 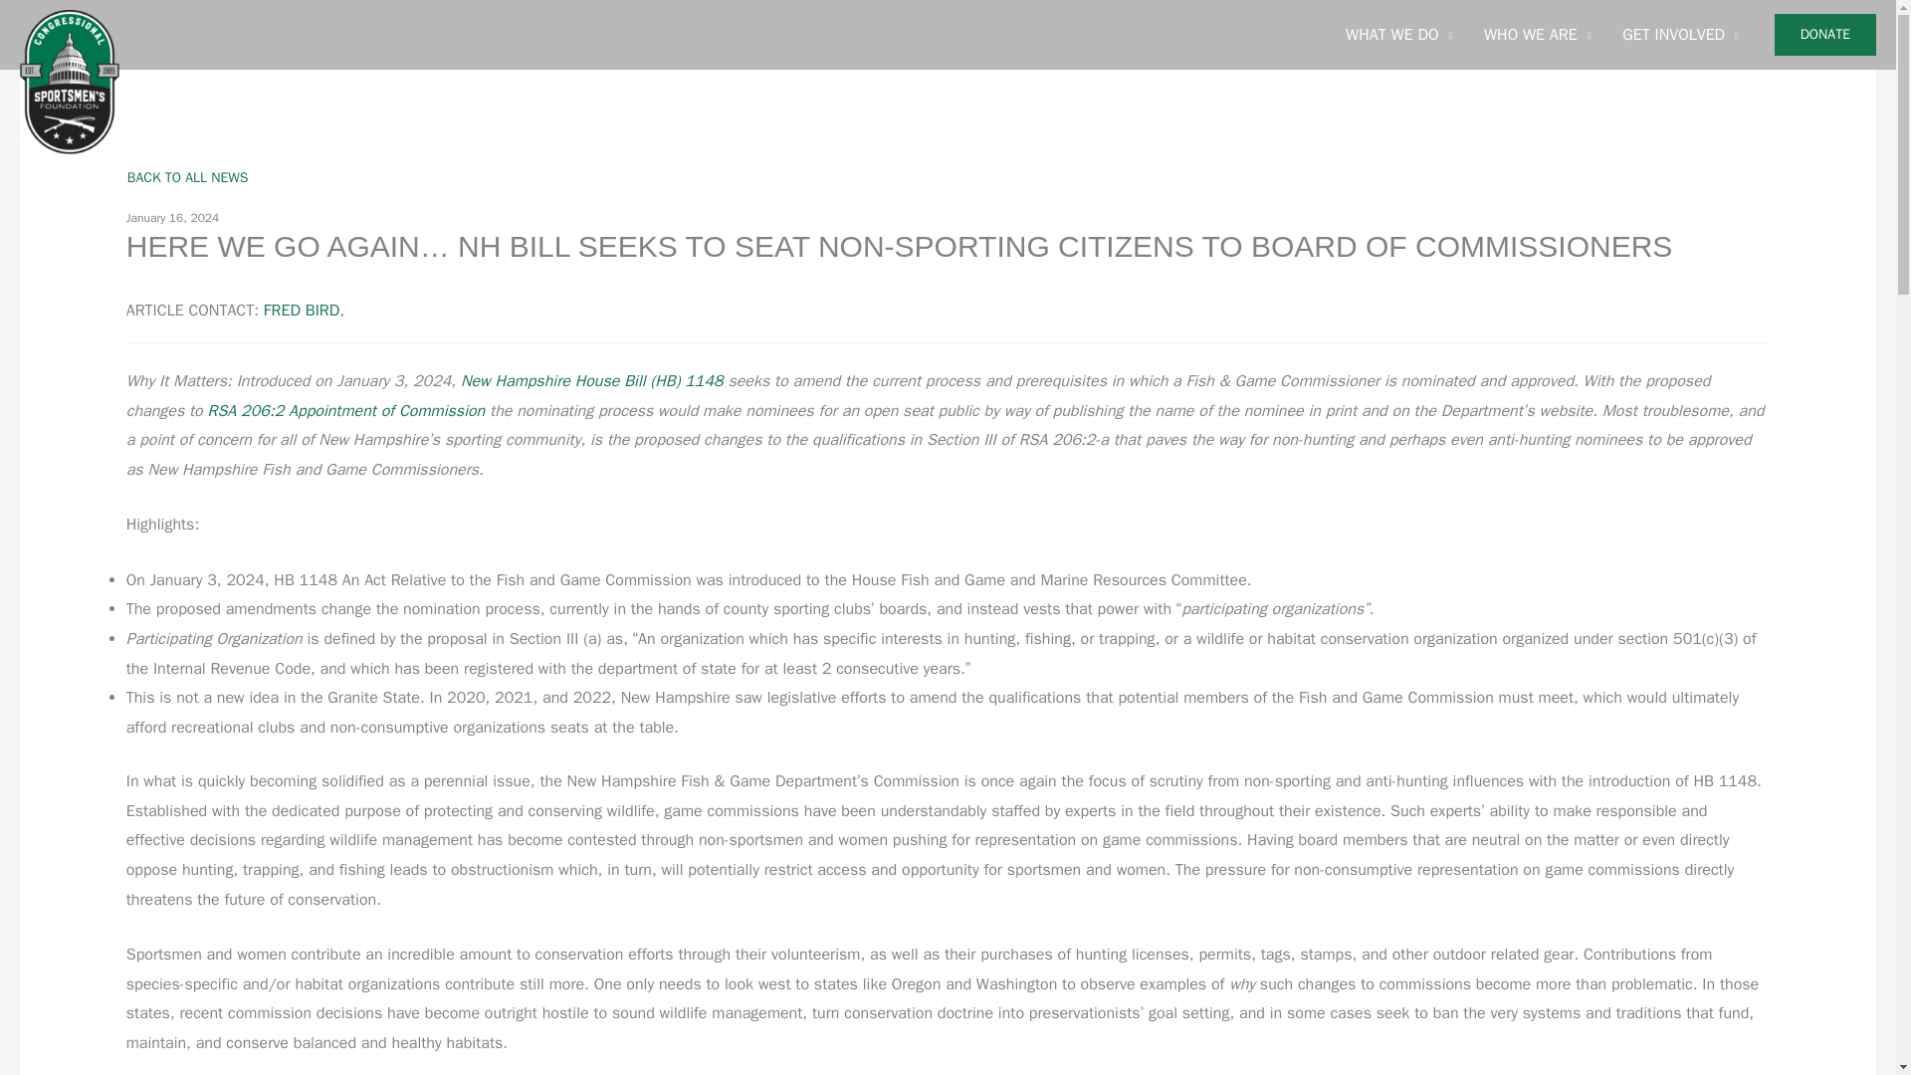 What do you see at coordinates (301, 311) in the screenshot?
I see `FRED BIRD` at bounding box center [301, 311].